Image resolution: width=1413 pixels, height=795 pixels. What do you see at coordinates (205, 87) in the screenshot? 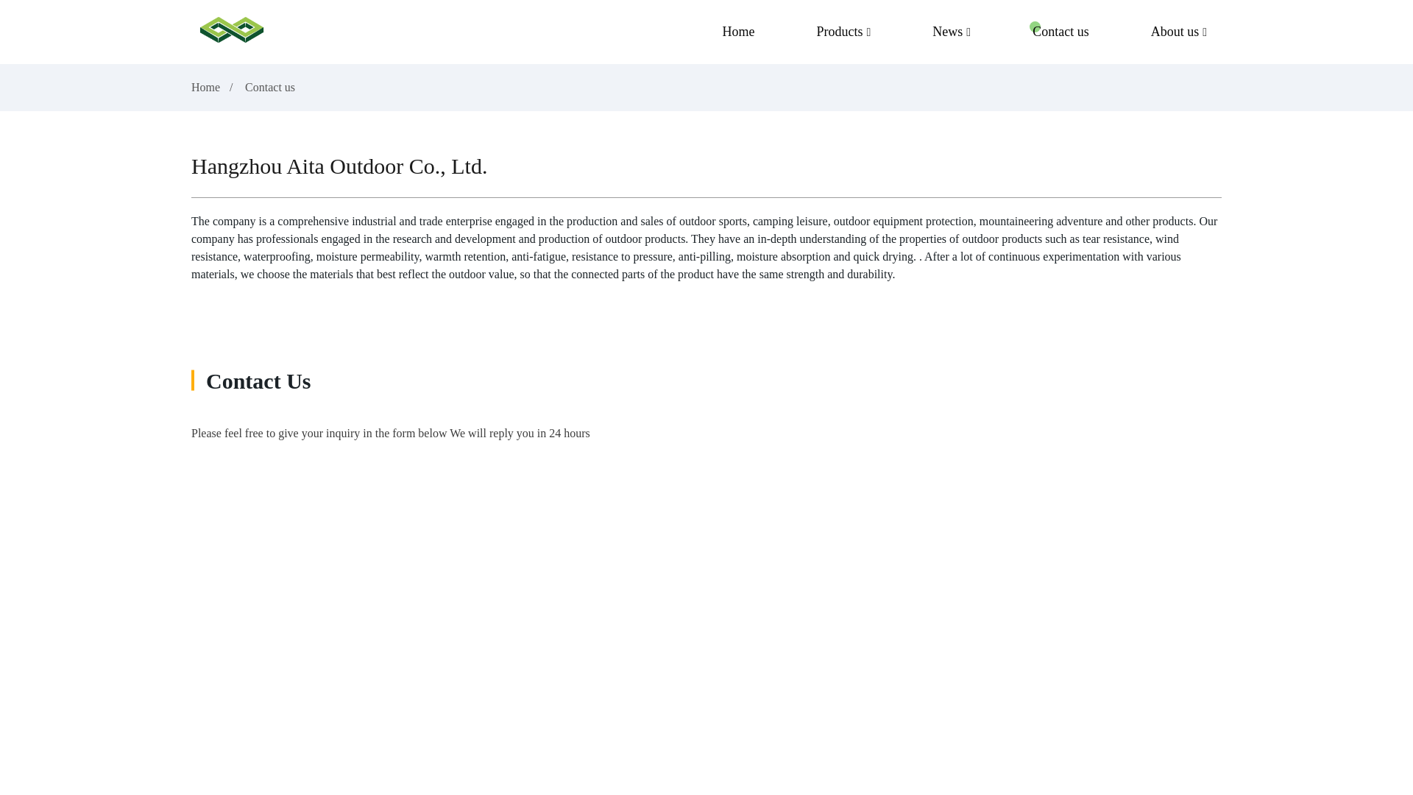
I see `Home` at bounding box center [205, 87].